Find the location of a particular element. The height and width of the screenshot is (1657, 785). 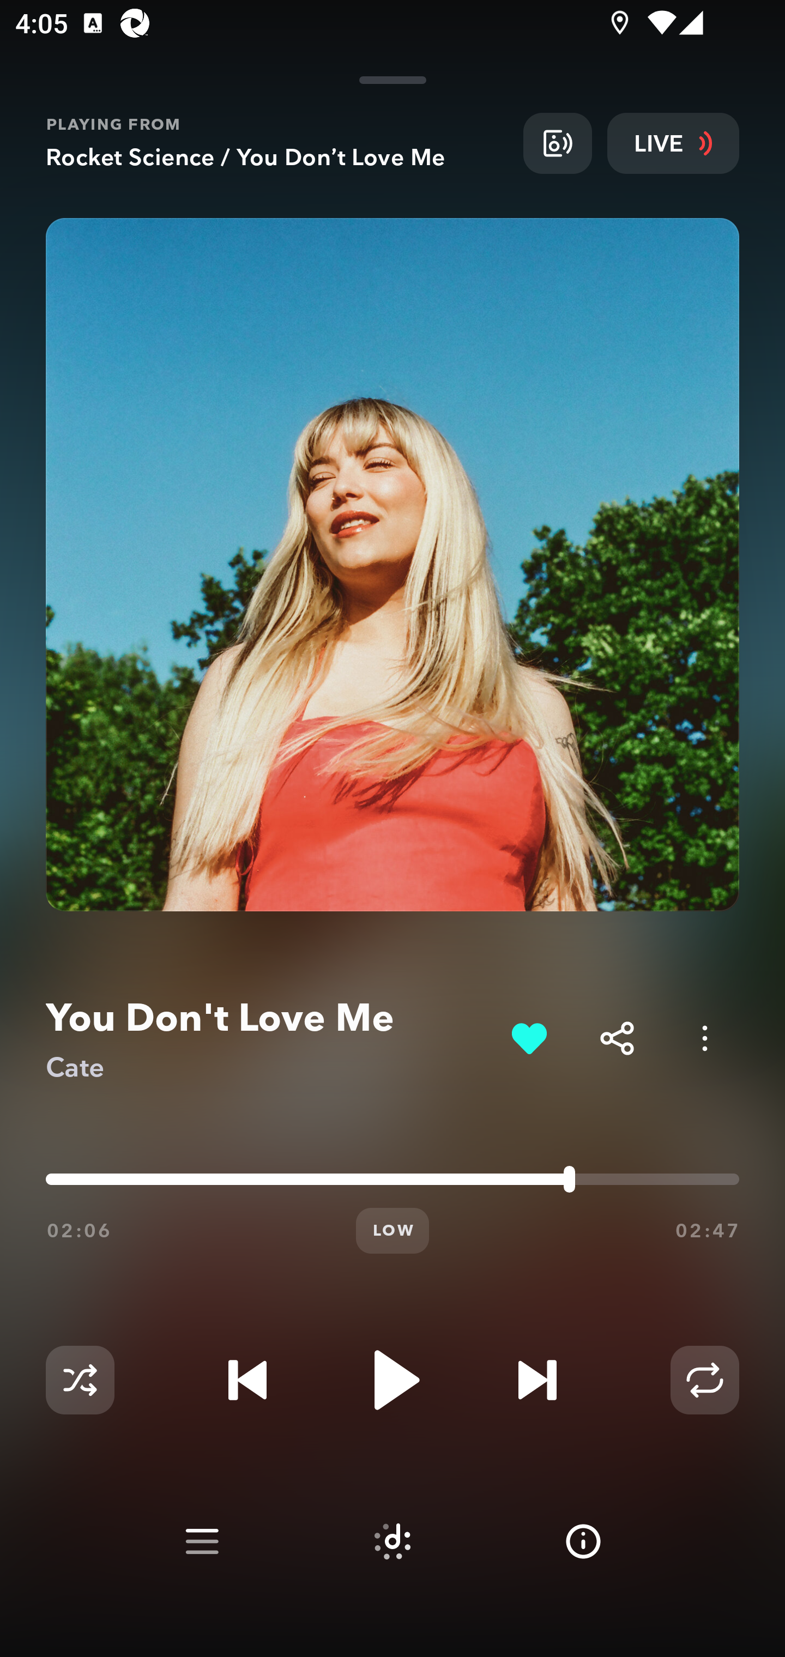

Remove from My Collection is located at coordinates (529, 1038).